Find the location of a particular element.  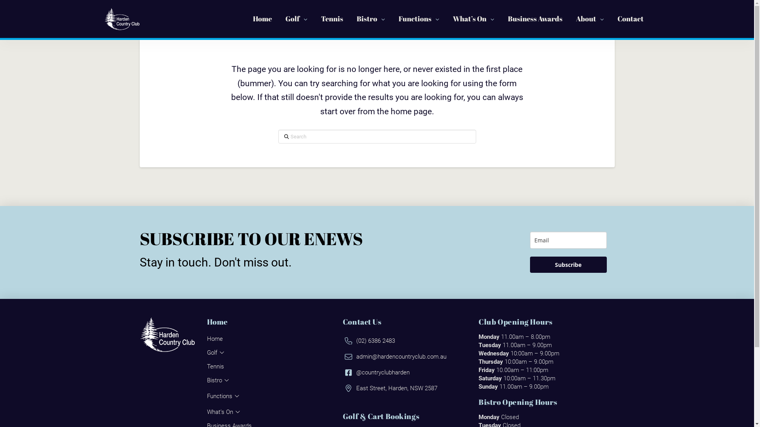

Tennis is located at coordinates (332, 19).